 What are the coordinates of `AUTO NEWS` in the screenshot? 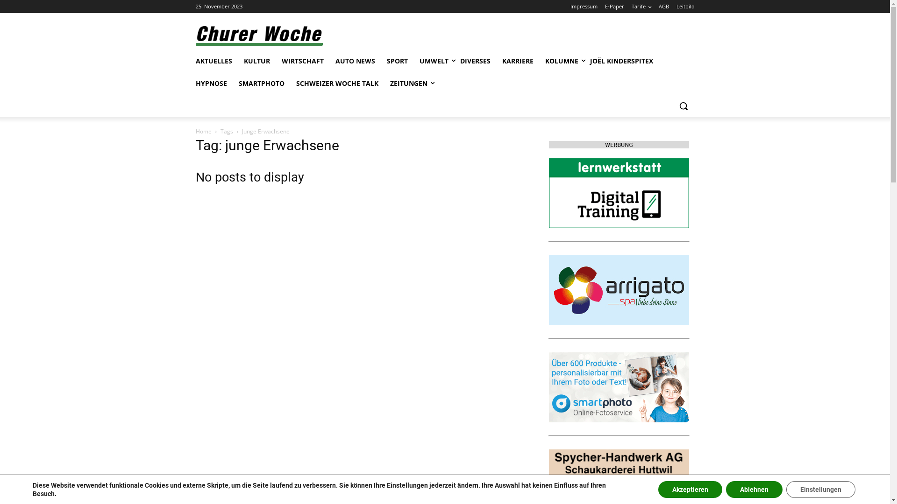 It's located at (355, 61).